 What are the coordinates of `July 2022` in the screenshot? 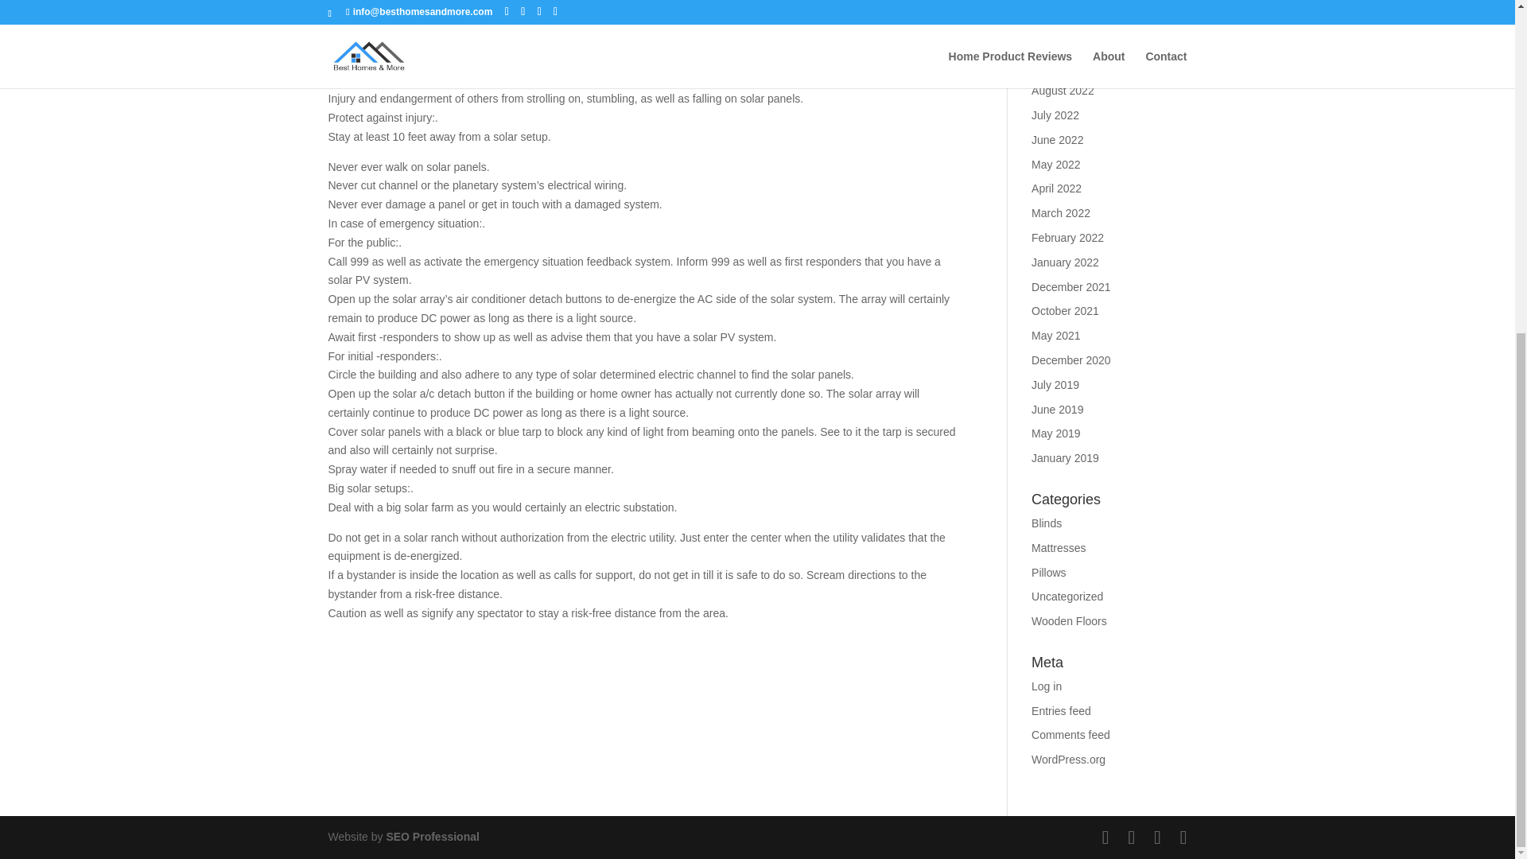 It's located at (1055, 115).